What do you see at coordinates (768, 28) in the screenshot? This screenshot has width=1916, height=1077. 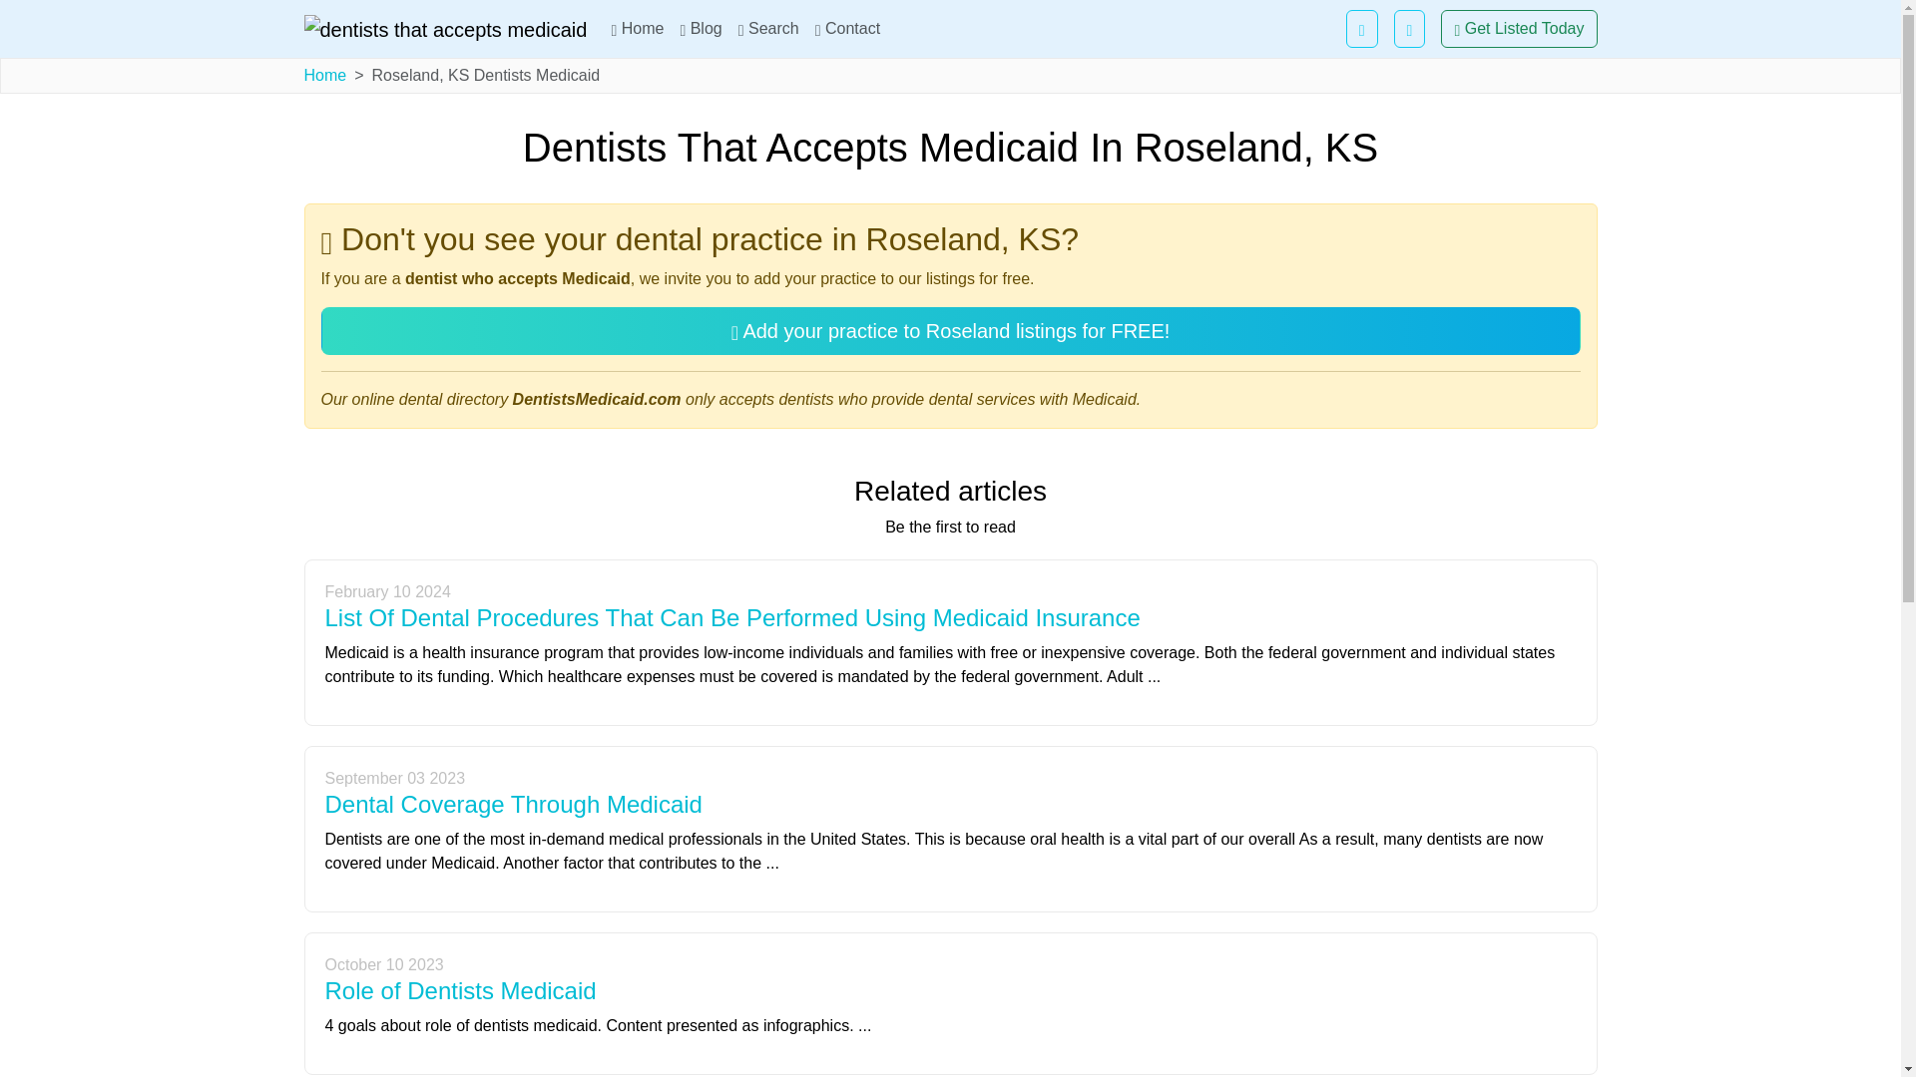 I see `Search` at bounding box center [768, 28].